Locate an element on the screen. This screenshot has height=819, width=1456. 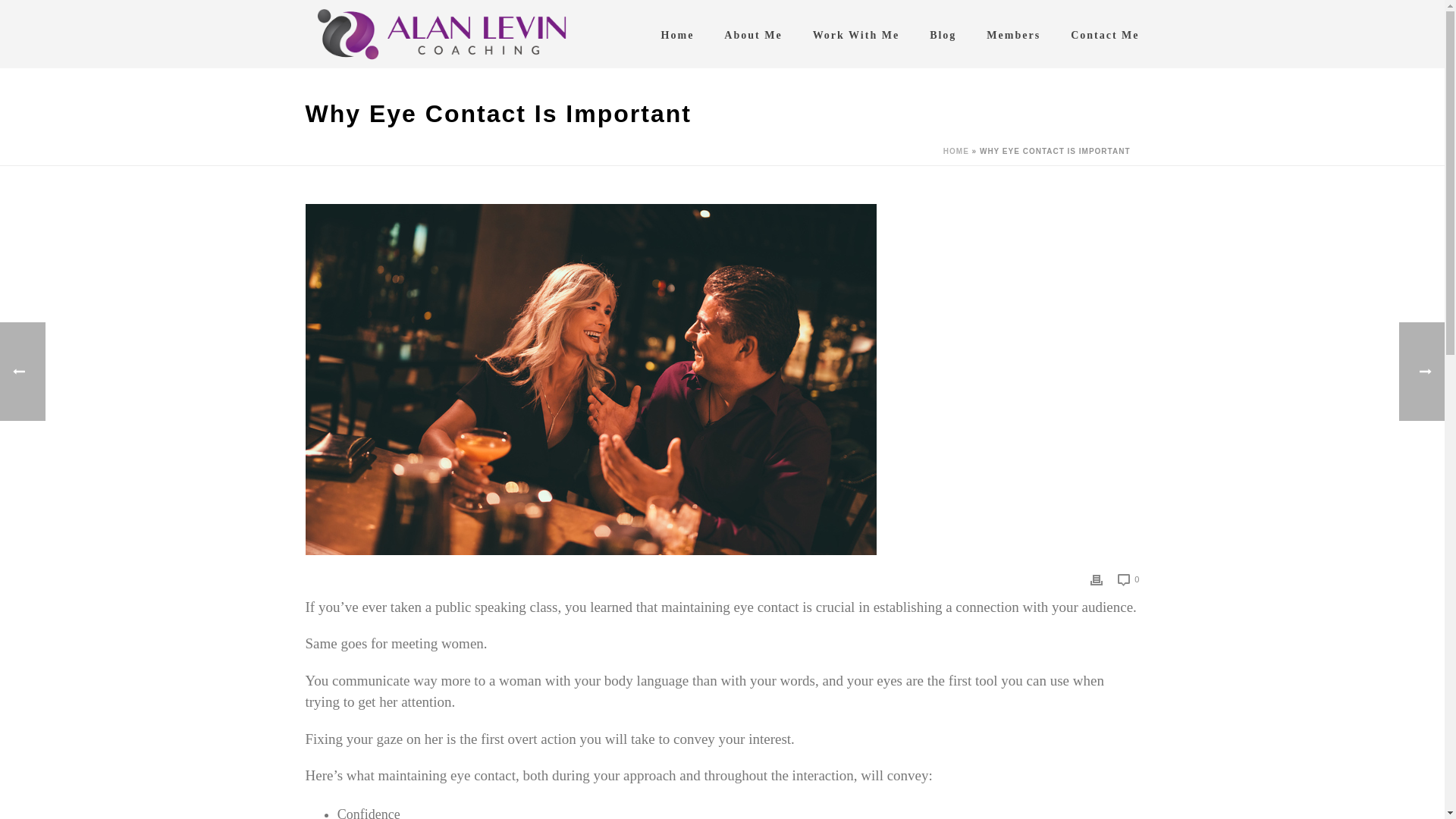
Work With Me is located at coordinates (857, 33).